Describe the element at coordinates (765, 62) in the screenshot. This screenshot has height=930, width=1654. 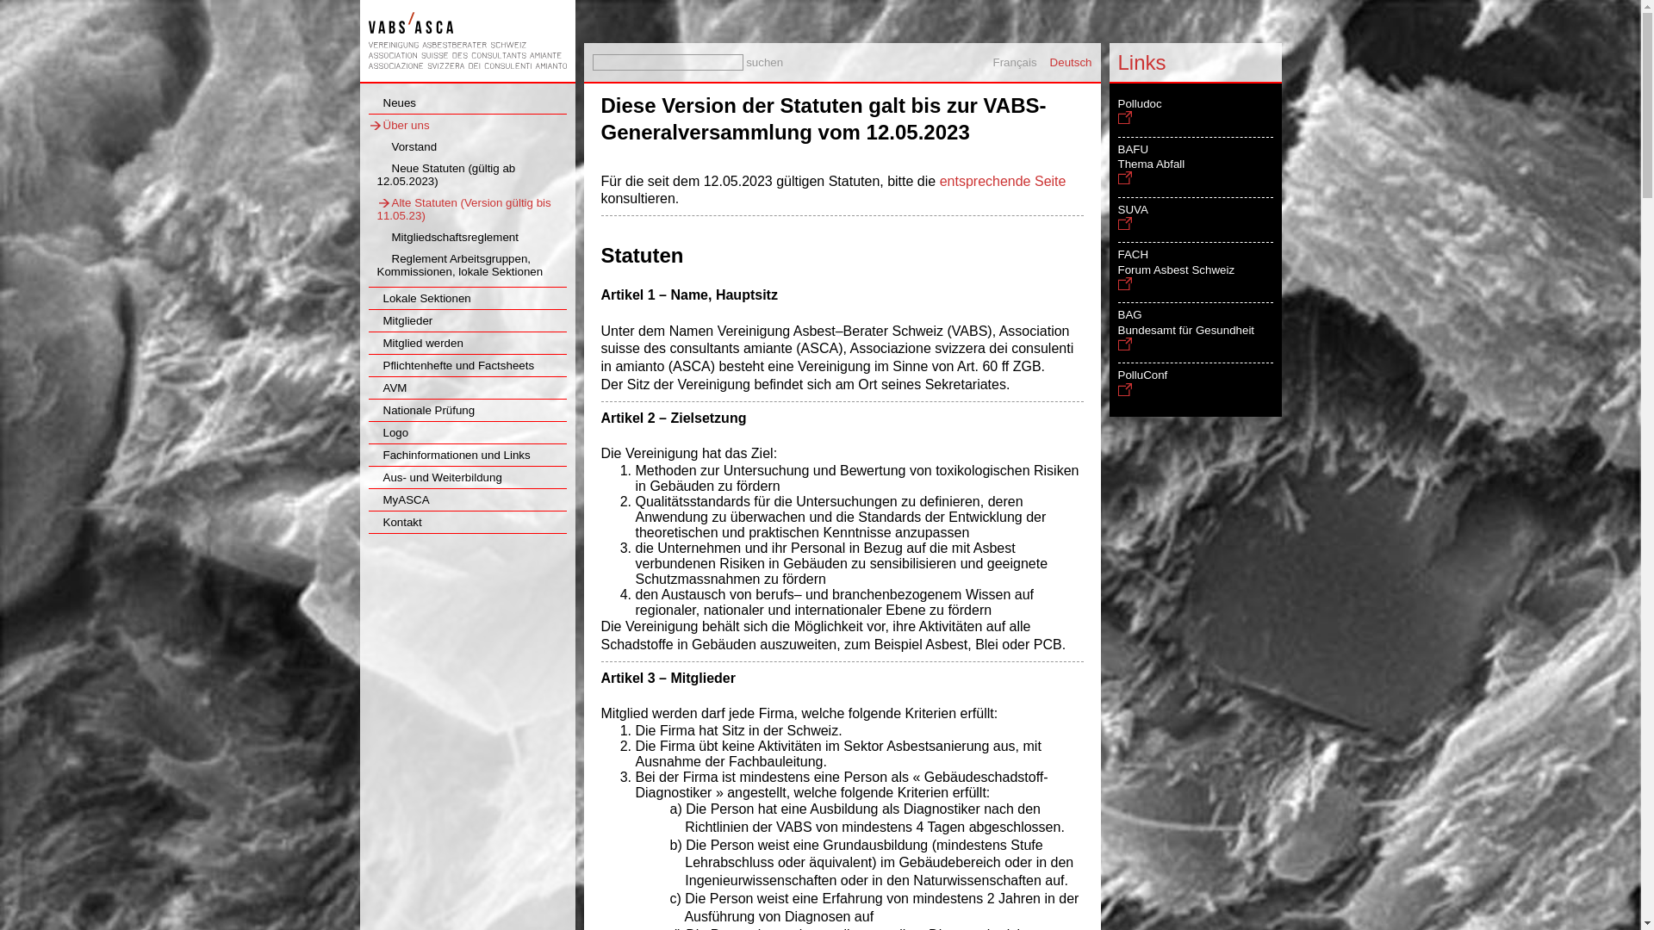
I see `suchen` at that location.